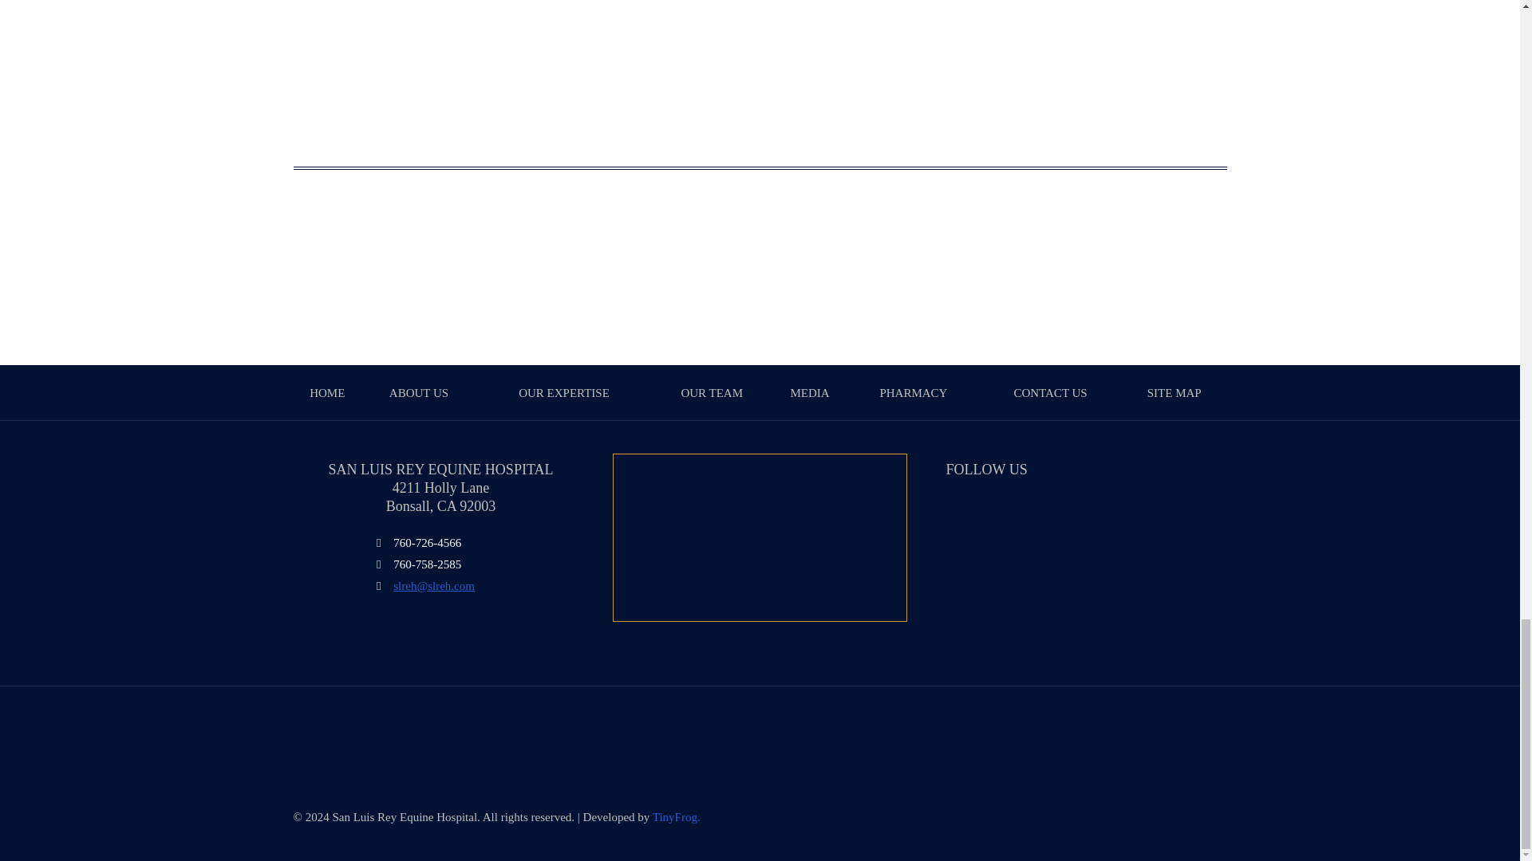  Describe the element at coordinates (913, 392) in the screenshot. I see `PHARMACY` at that location.